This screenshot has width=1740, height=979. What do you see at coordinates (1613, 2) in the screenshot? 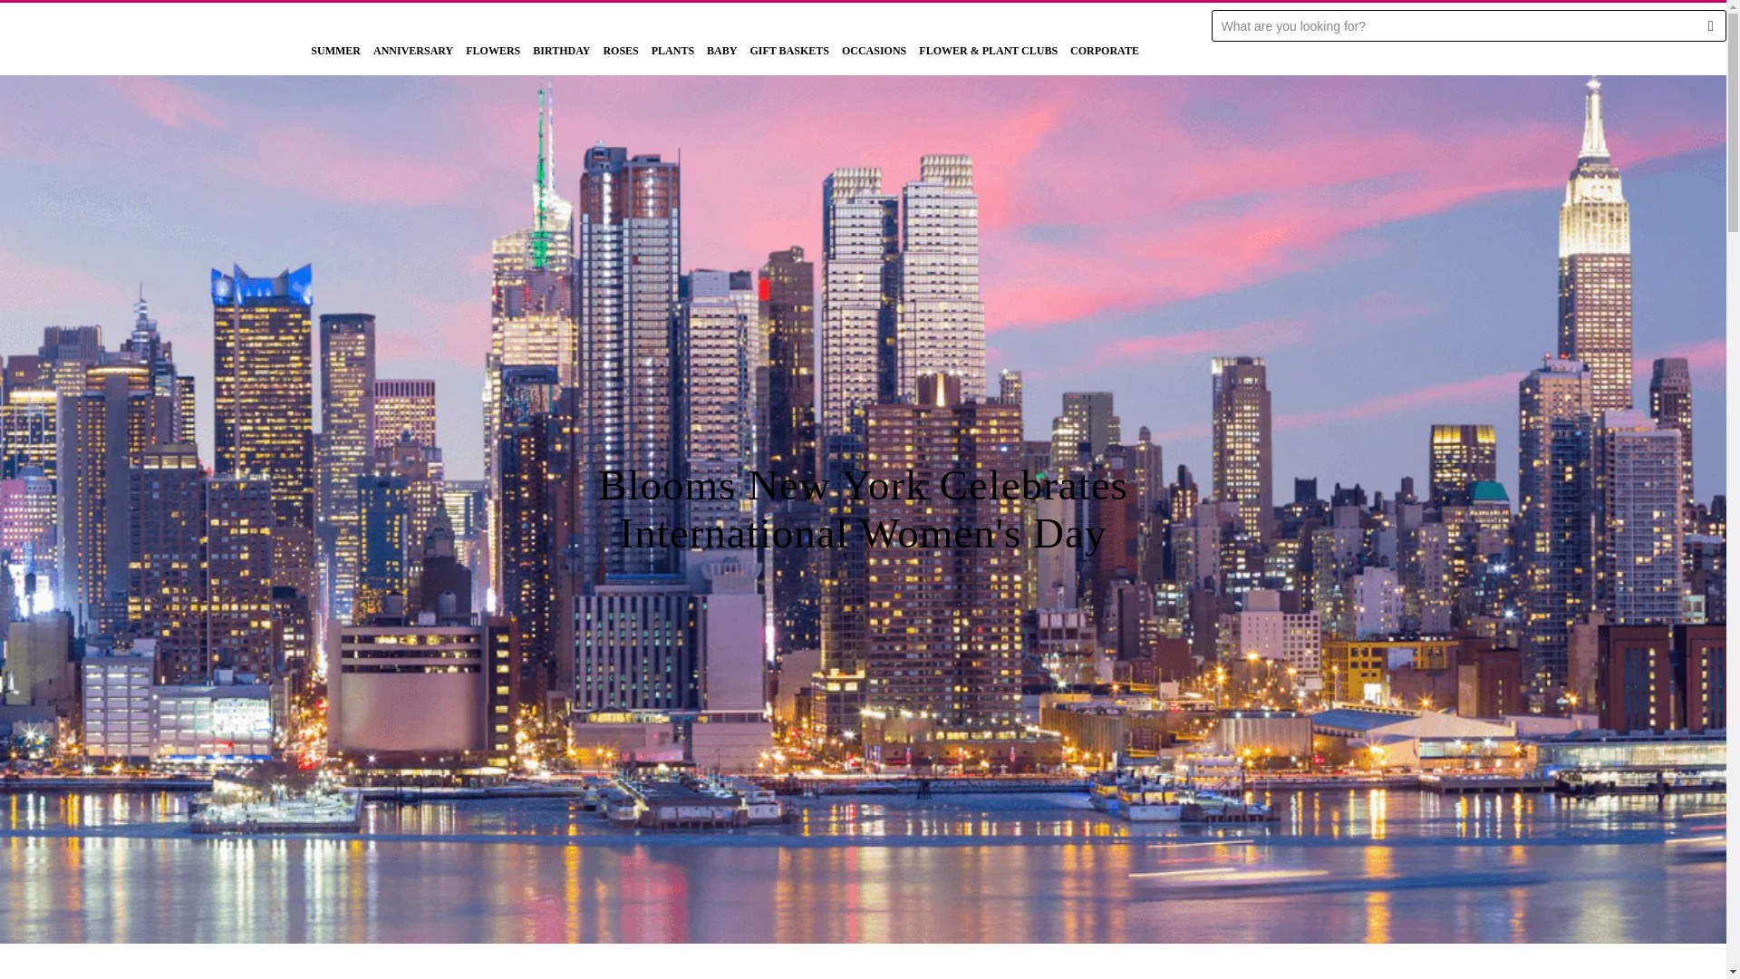
I see `My Account ` at bounding box center [1613, 2].